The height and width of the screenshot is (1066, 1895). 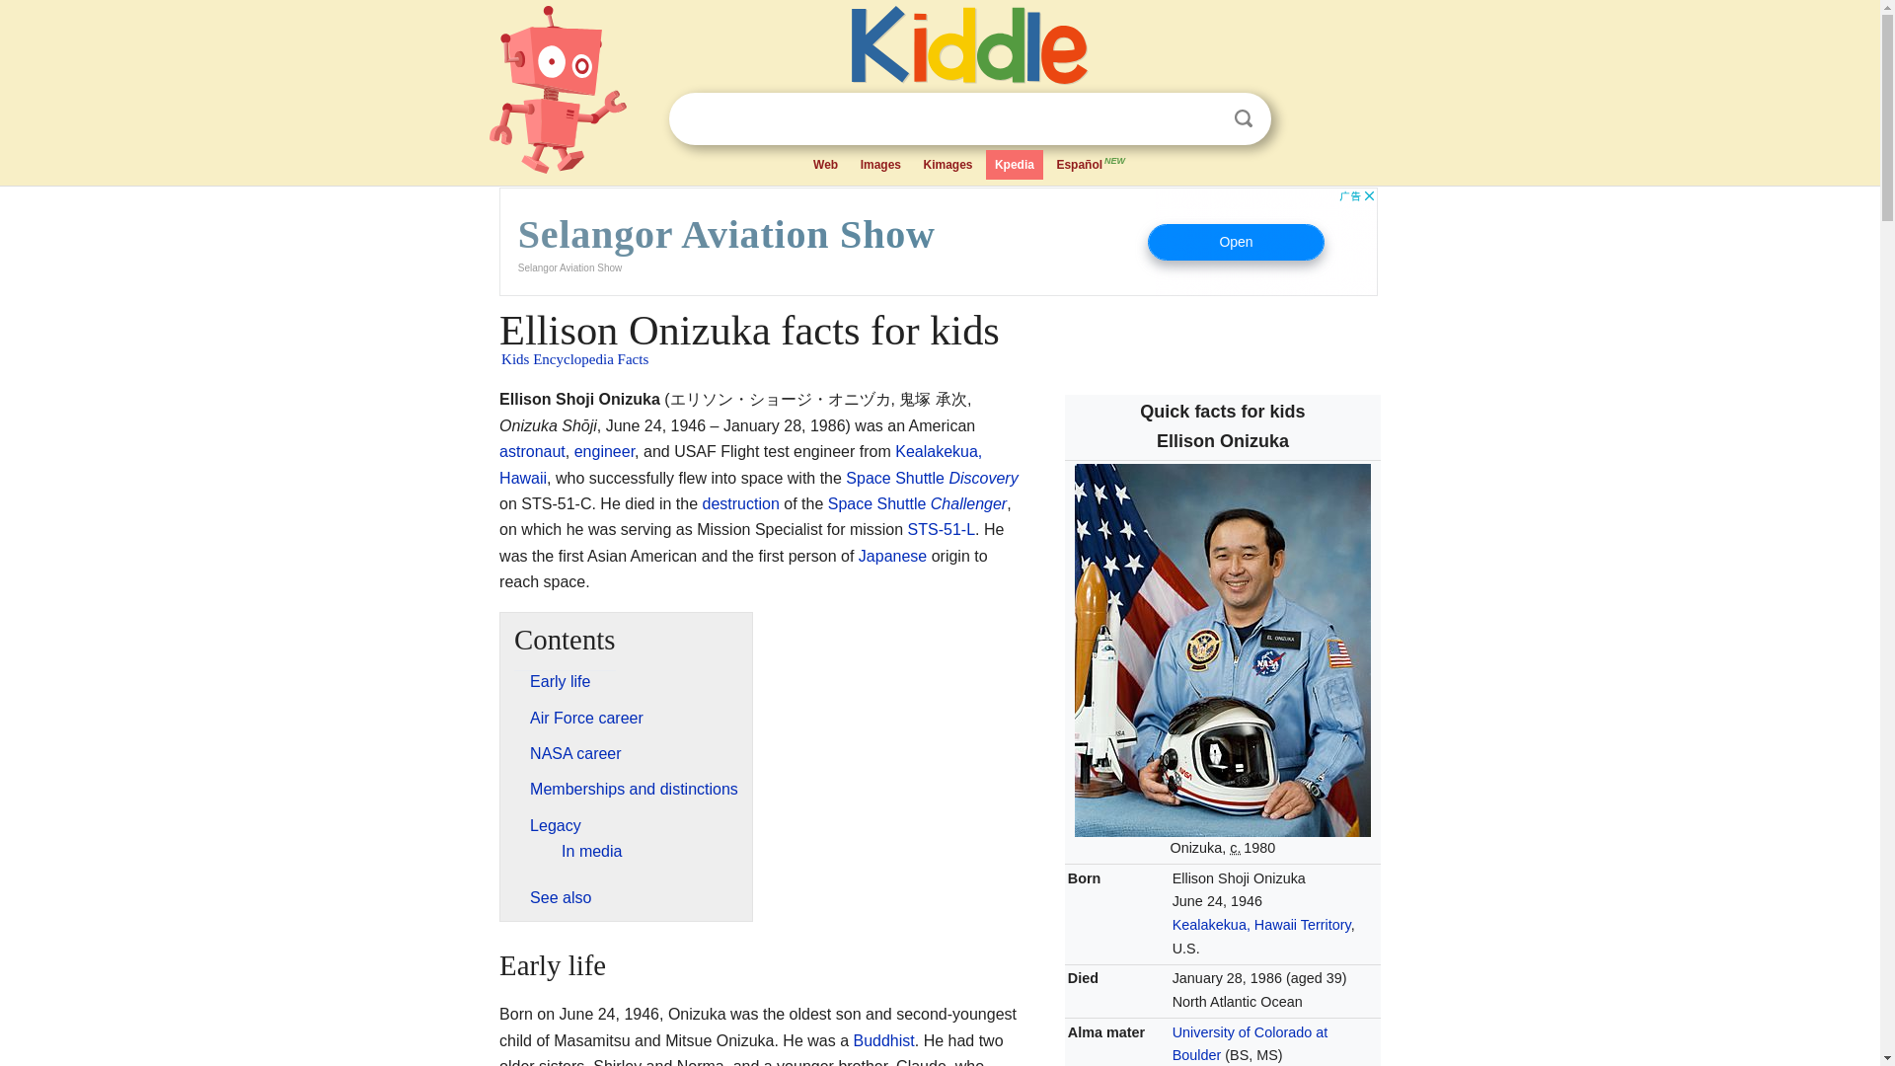 What do you see at coordinates (574, 359) in the screenshot?
I see `Kids Encyclopedia Facts` at bounding box center [574, 359].